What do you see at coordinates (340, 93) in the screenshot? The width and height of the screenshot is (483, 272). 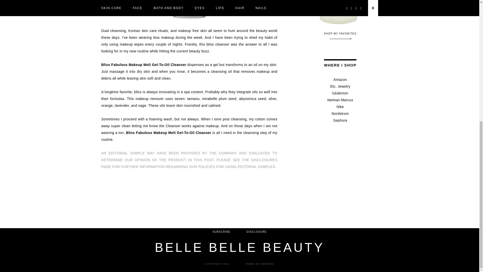 I see `lululemon` at bounding box center [340, 93].